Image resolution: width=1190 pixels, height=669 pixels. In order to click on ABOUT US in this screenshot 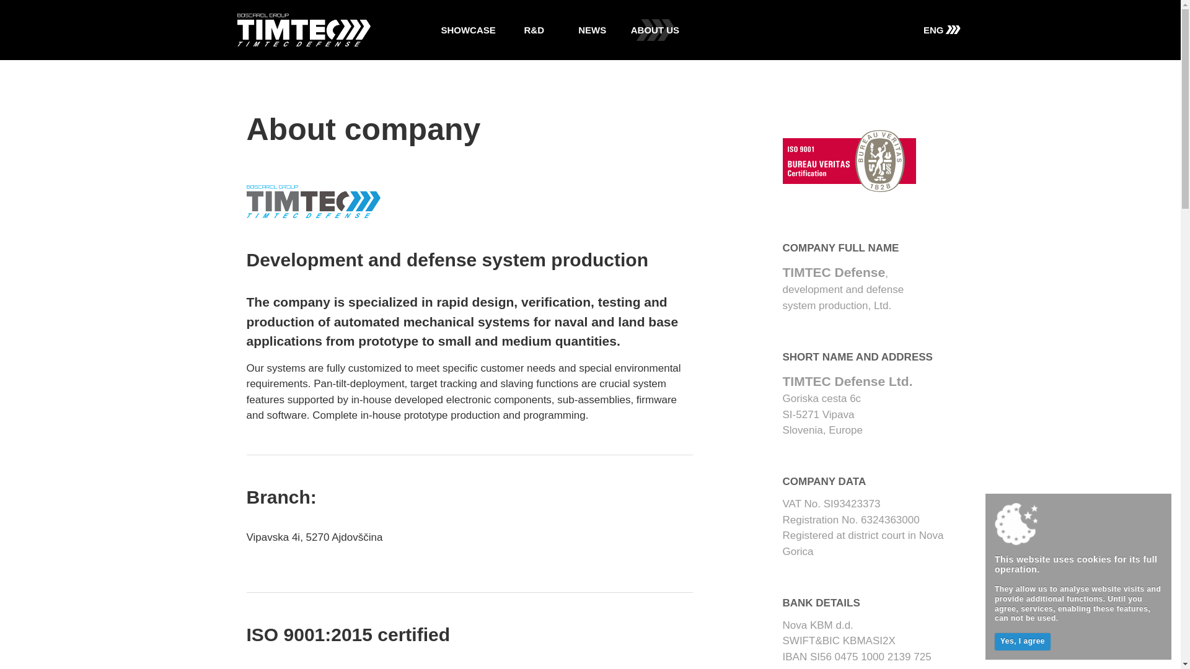, I will do `click(654, 30)`.